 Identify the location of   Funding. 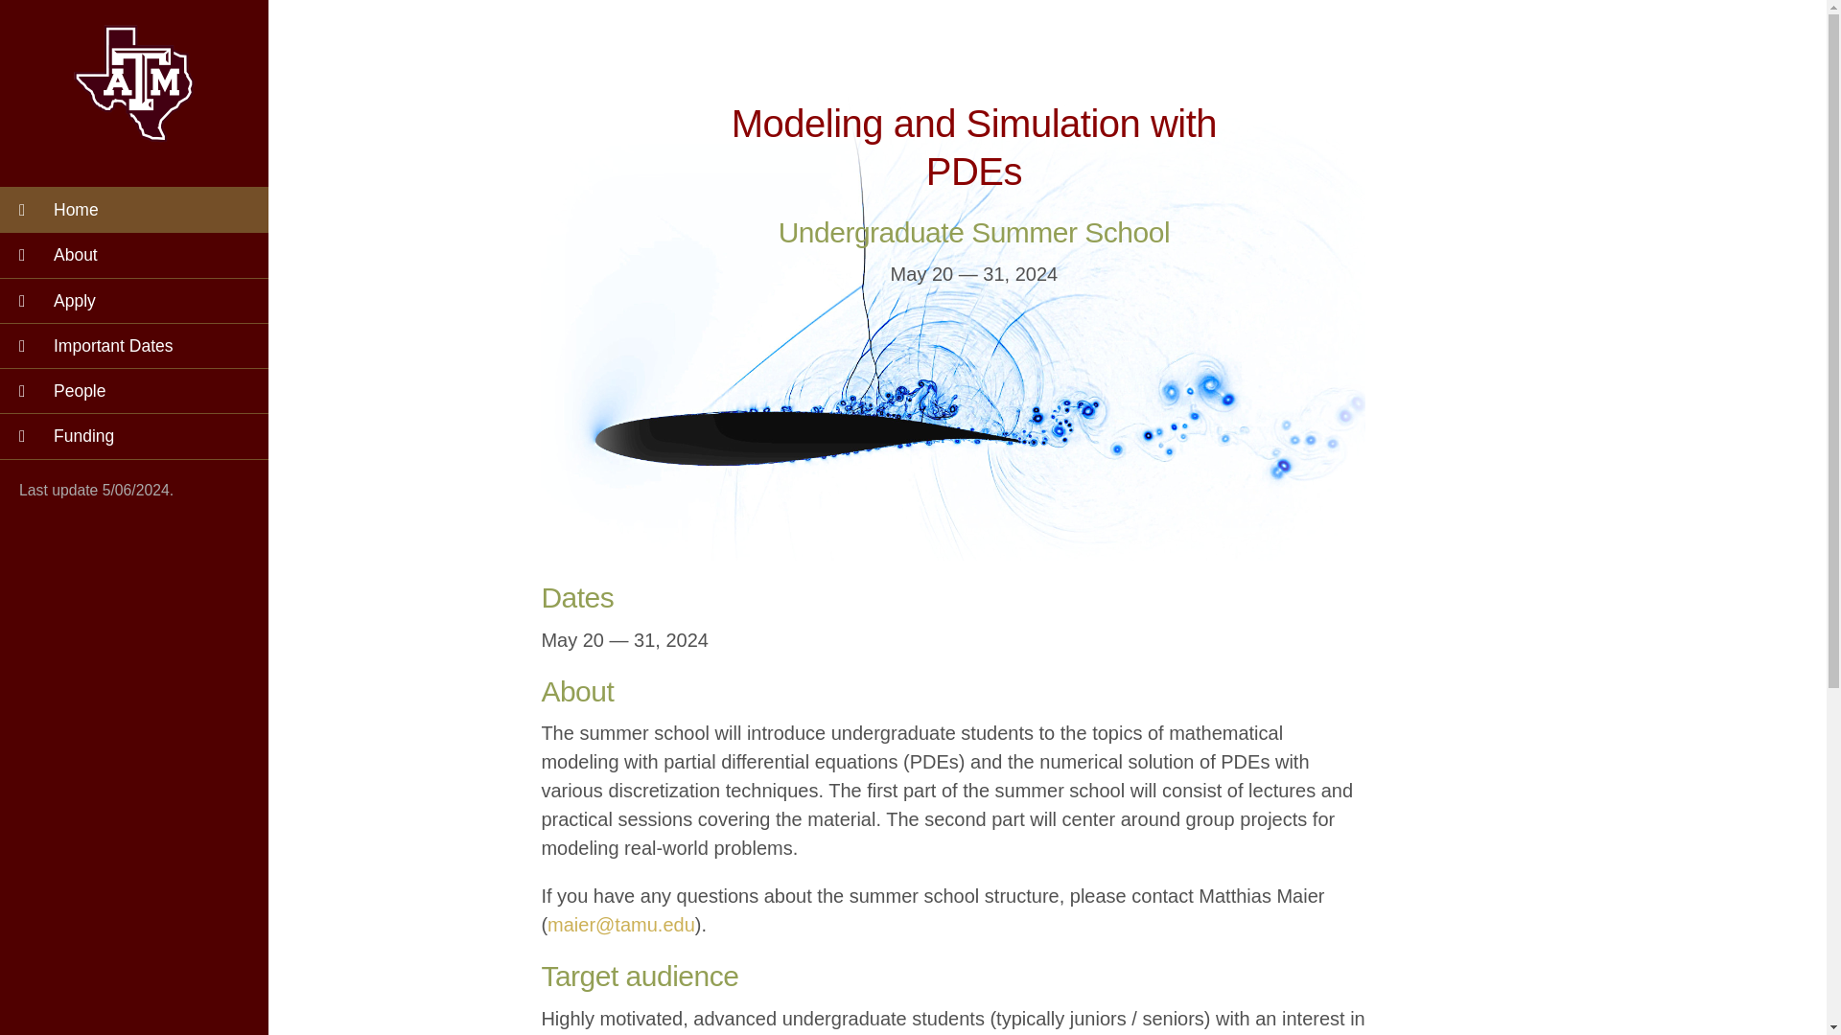
(134, 435).